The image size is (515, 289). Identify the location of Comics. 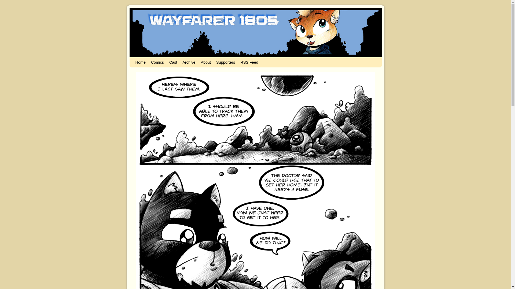
(157, 62).